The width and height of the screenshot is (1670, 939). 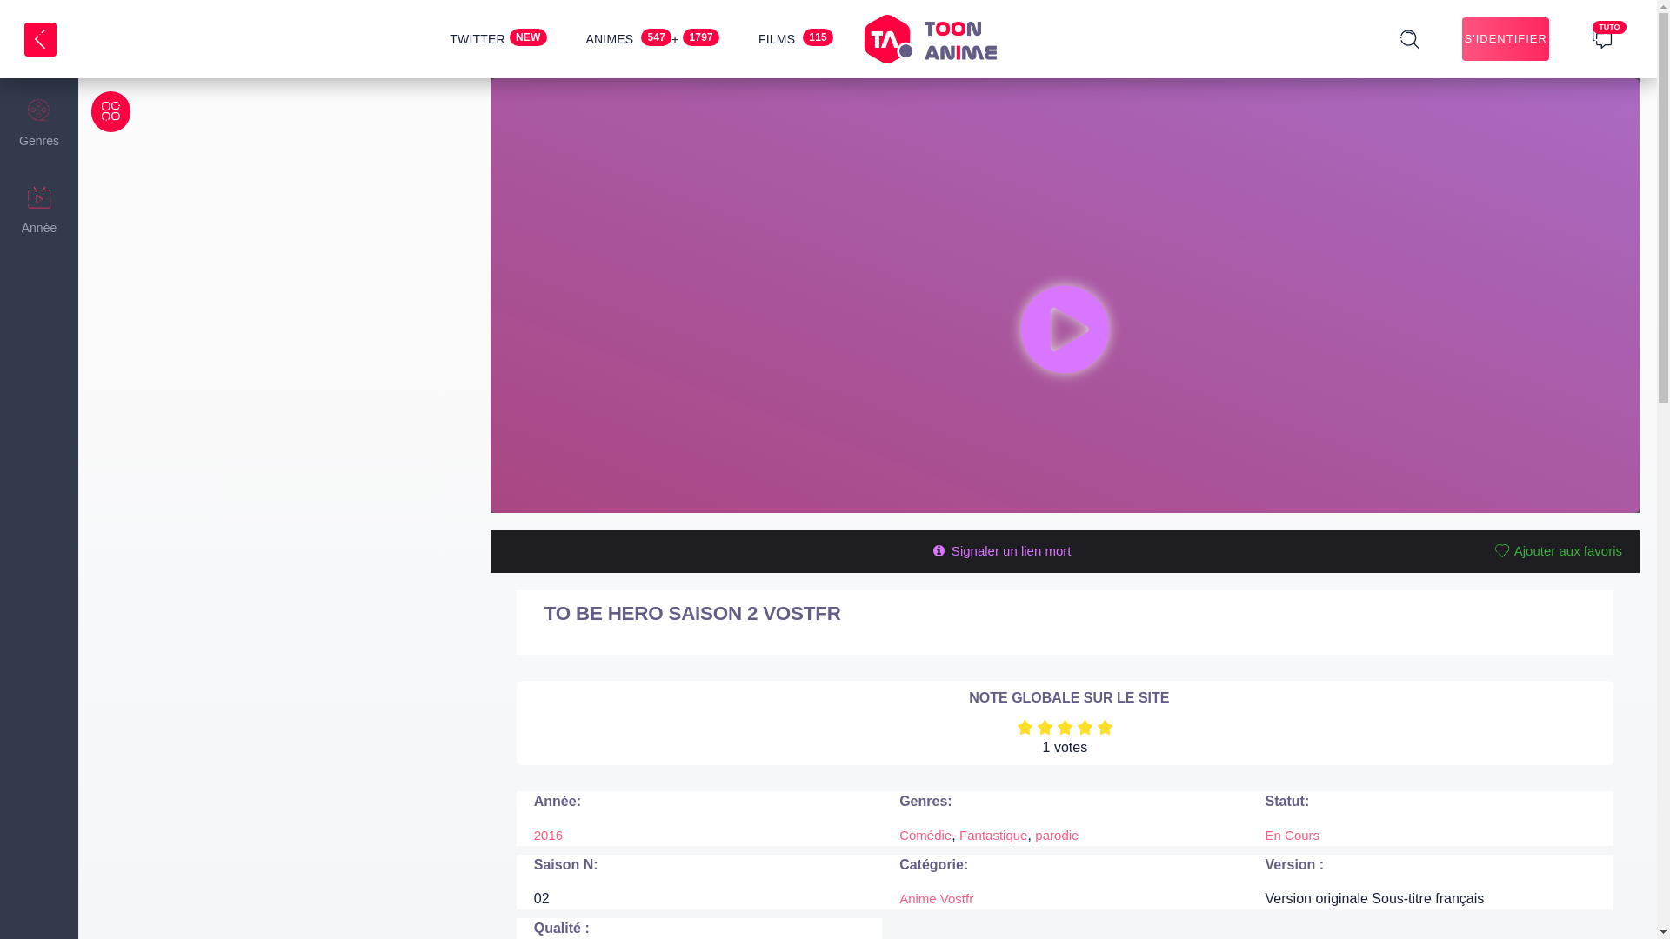 I want to click on 1, so click(x=1025, y=727).